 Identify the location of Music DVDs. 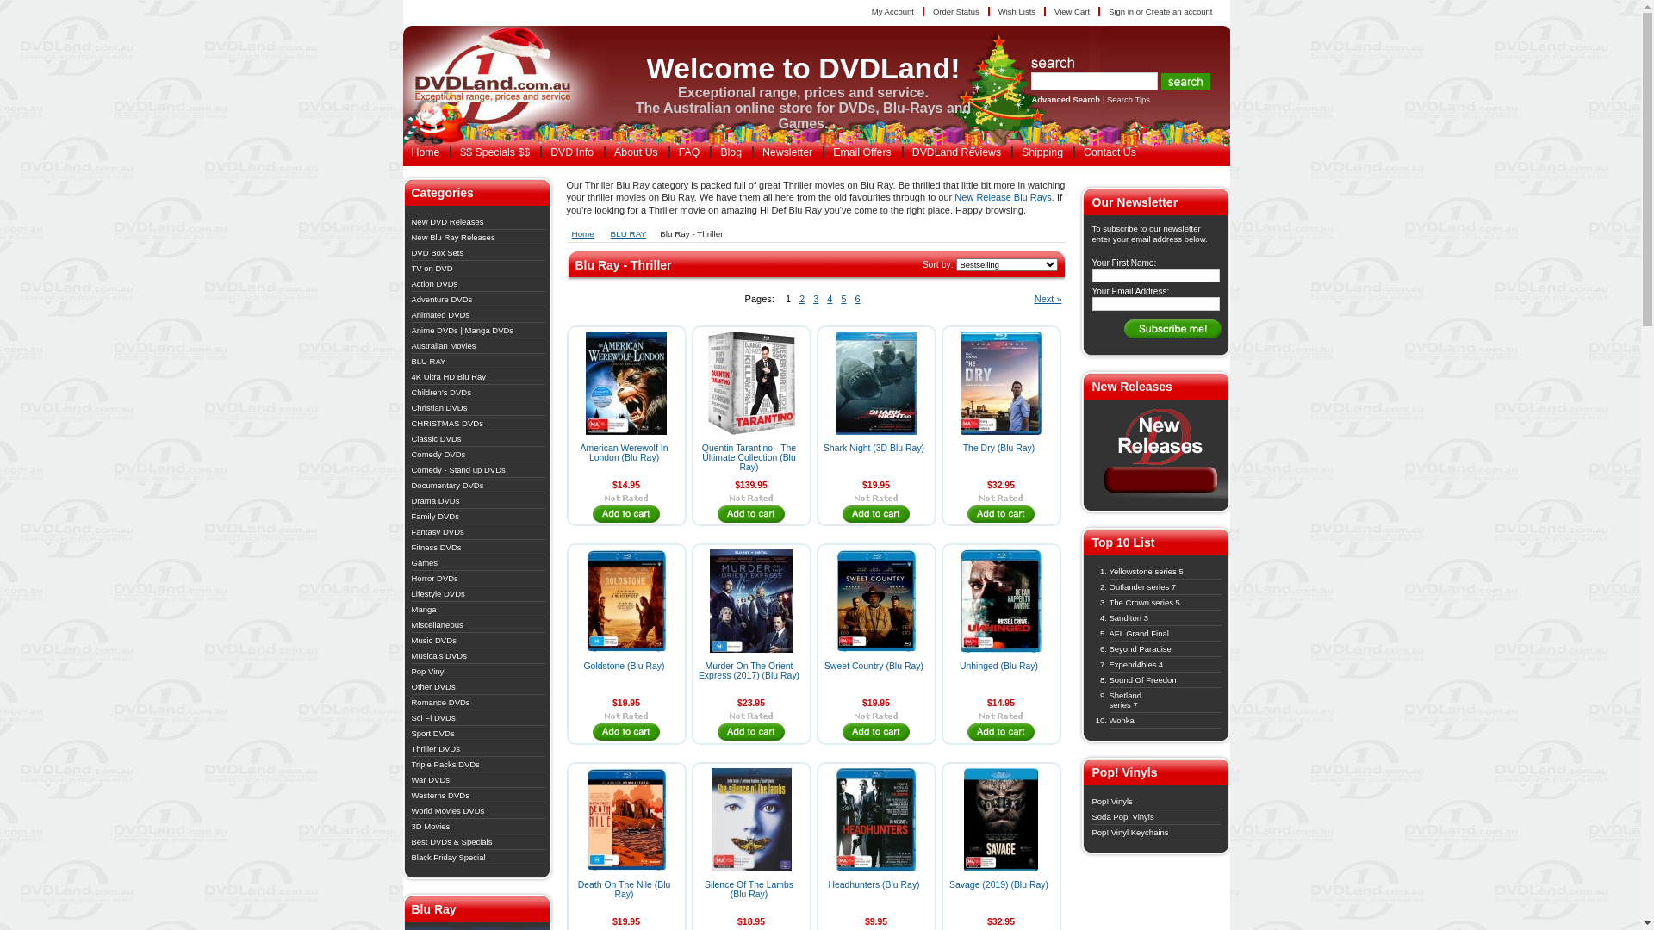
(434, 641).